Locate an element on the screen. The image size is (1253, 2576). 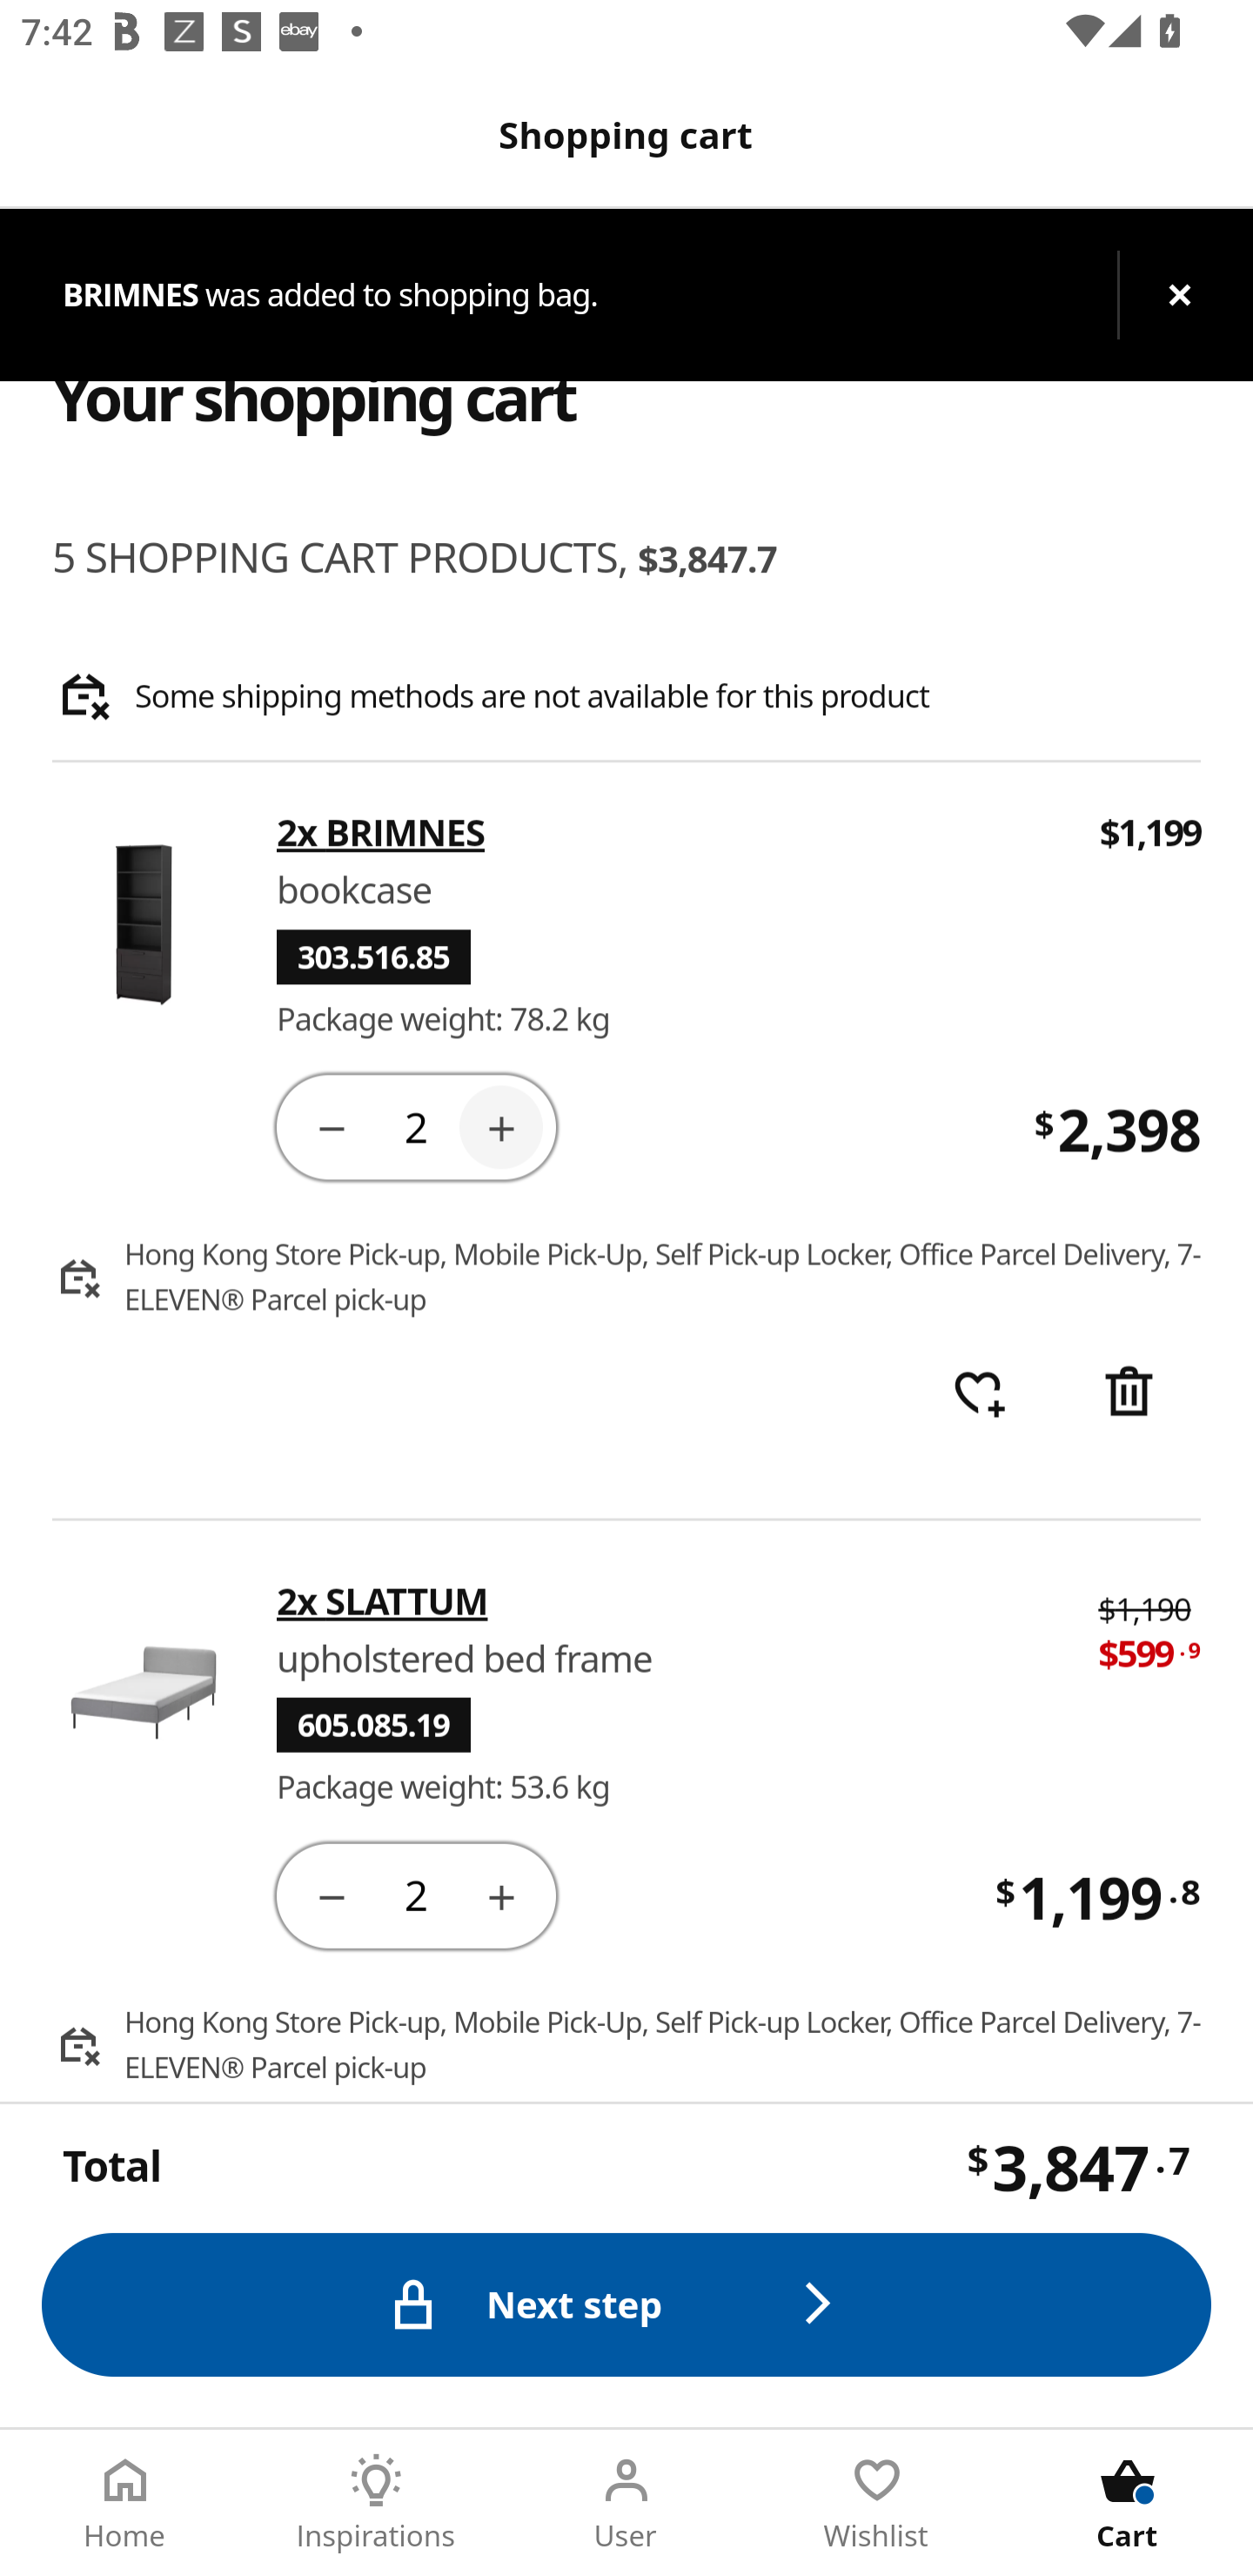
 is located at coordinates (1129, 1394).